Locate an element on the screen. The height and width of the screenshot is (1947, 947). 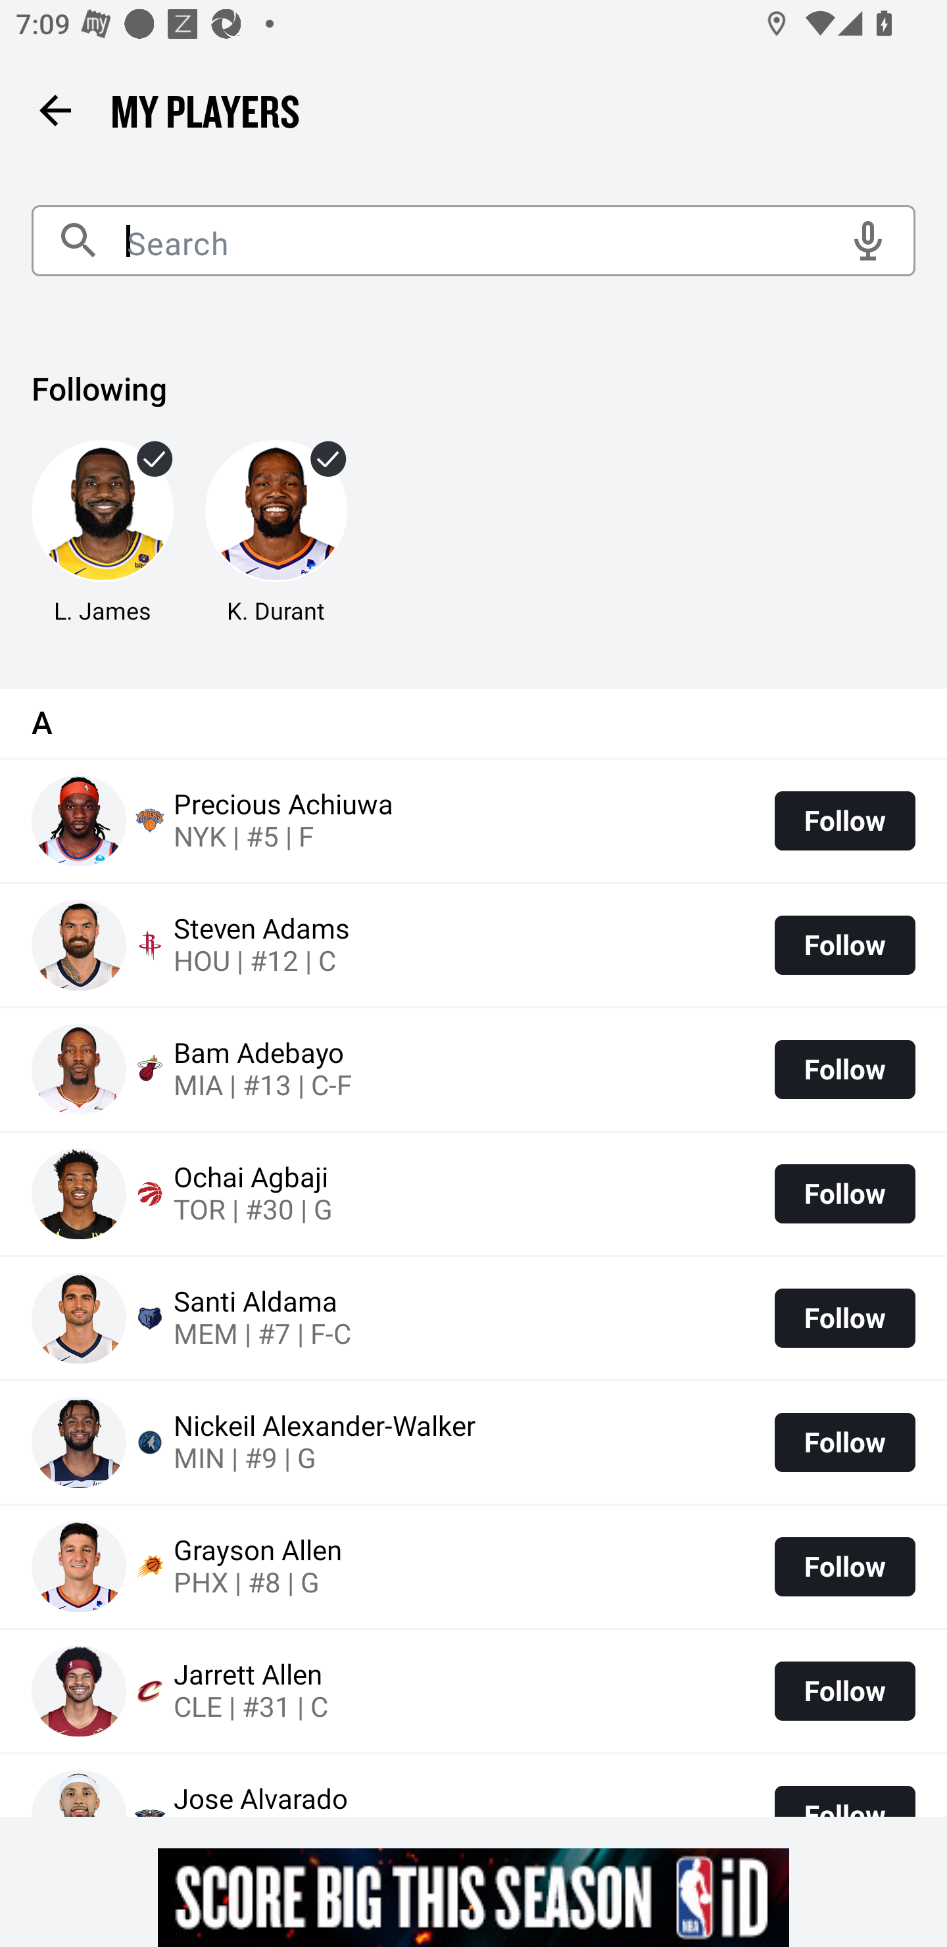
Search is located at coordinates (473, 241).